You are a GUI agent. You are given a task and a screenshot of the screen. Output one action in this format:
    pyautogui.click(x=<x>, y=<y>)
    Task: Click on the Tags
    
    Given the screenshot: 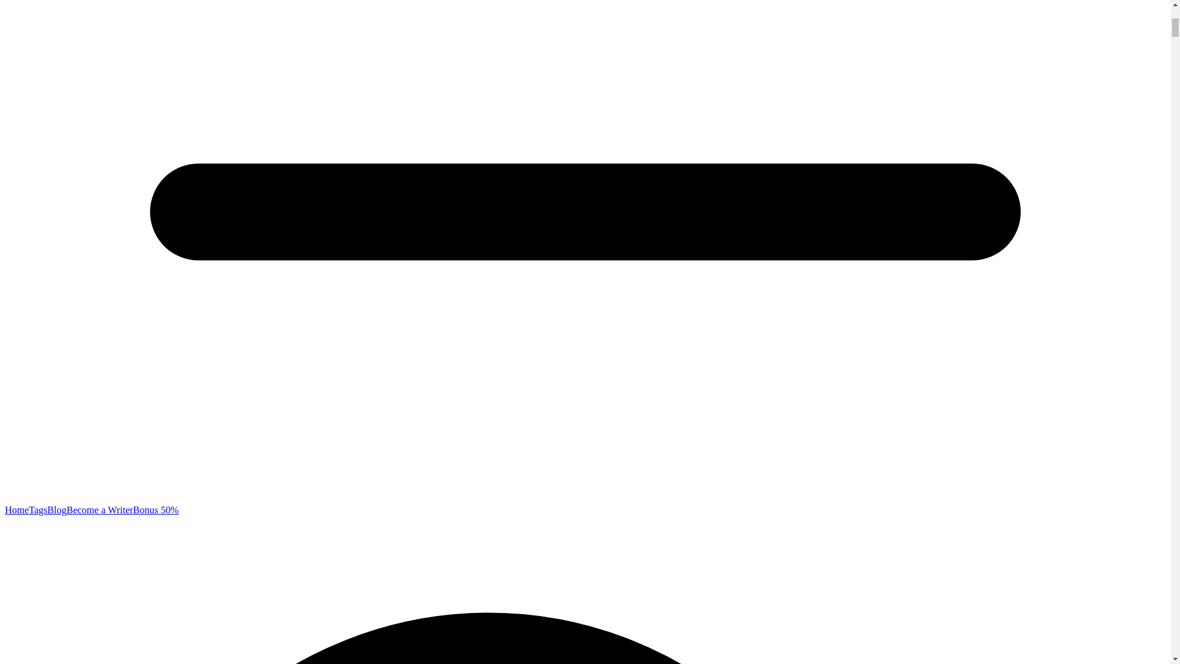 What is the action you would take?
    pyautogui.click(x=37, y=510)
    